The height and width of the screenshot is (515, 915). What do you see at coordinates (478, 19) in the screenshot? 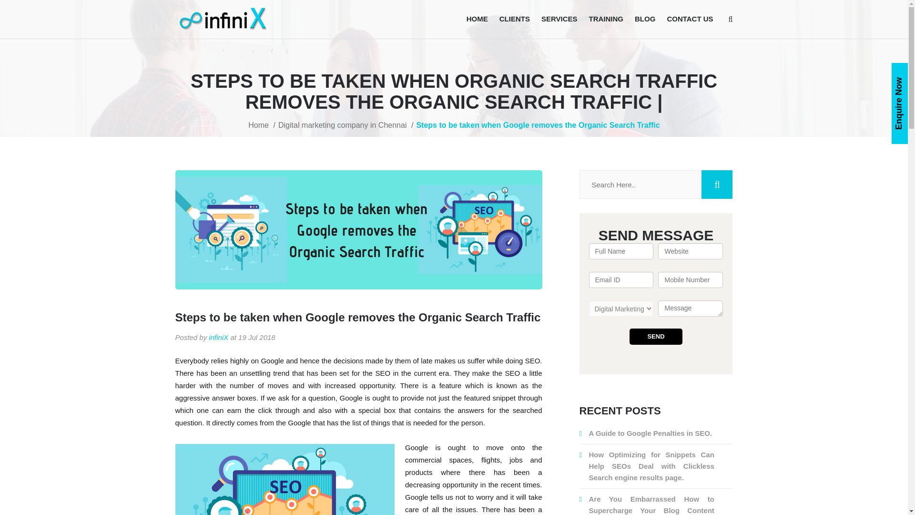
I see `HOME` at bounding box center [478, 19].